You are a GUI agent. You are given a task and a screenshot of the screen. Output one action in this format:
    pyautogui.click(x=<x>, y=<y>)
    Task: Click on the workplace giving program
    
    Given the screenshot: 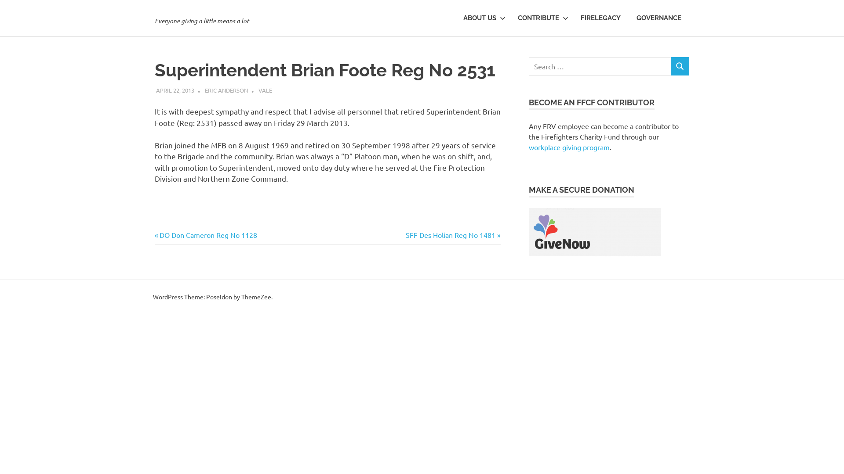 What is the action you would take?
    pyautogui.click(x=569, y=147)
    